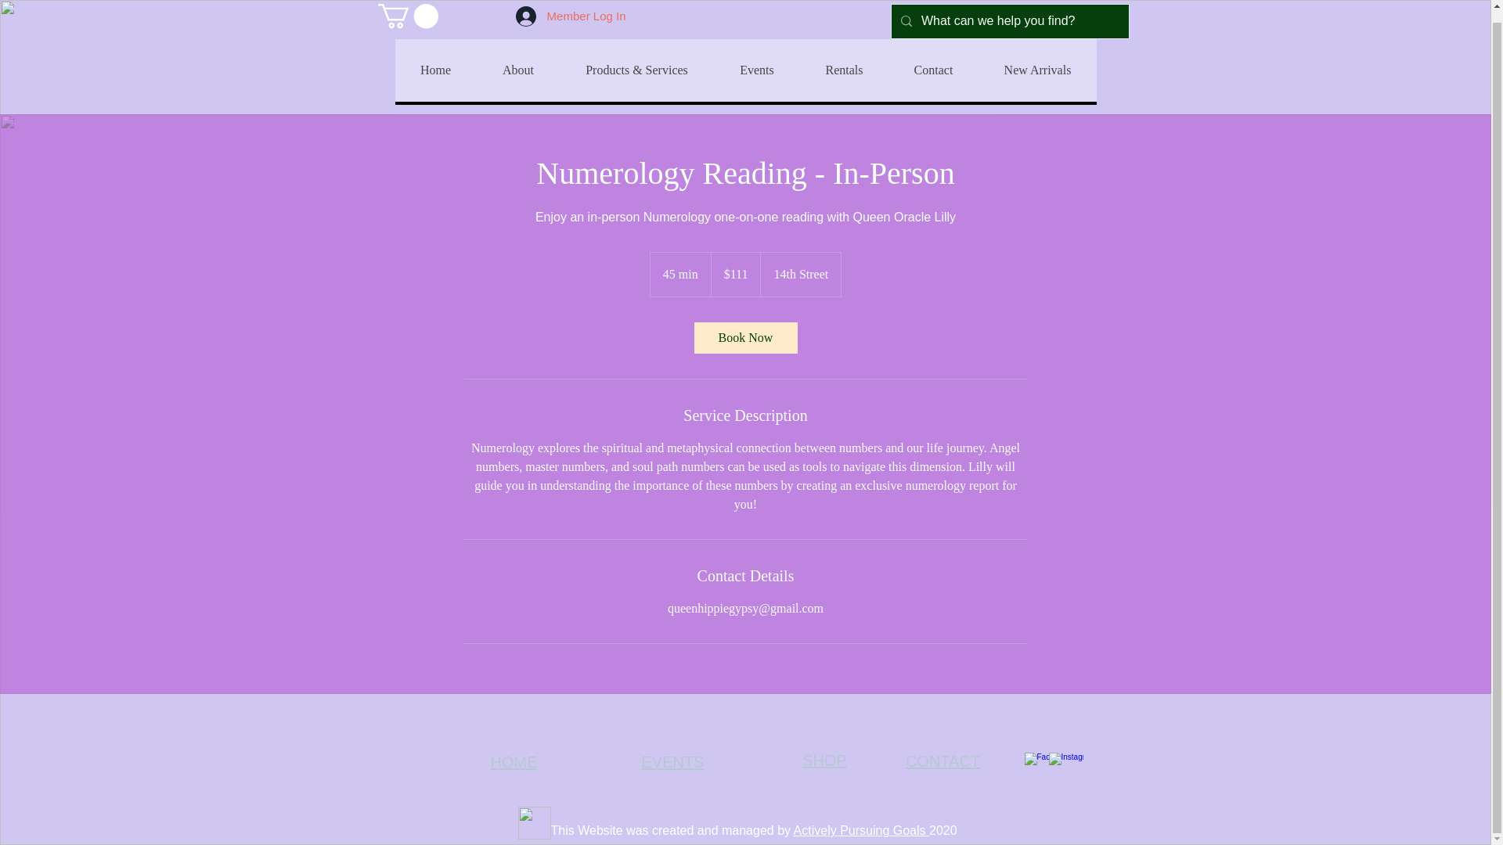  I want to click on SHOP, so click(825, 760).